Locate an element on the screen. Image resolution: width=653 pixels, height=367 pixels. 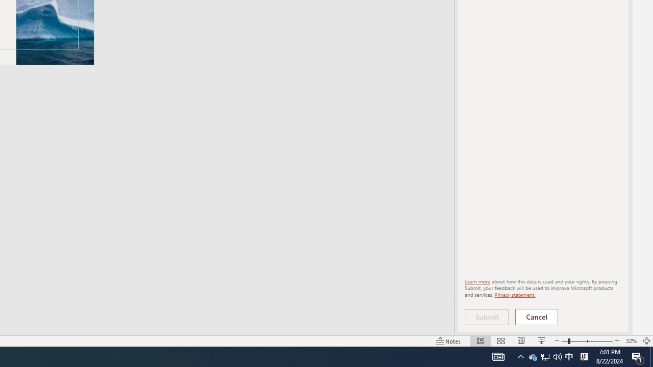
Cancel is located at coordinates (537, 317).